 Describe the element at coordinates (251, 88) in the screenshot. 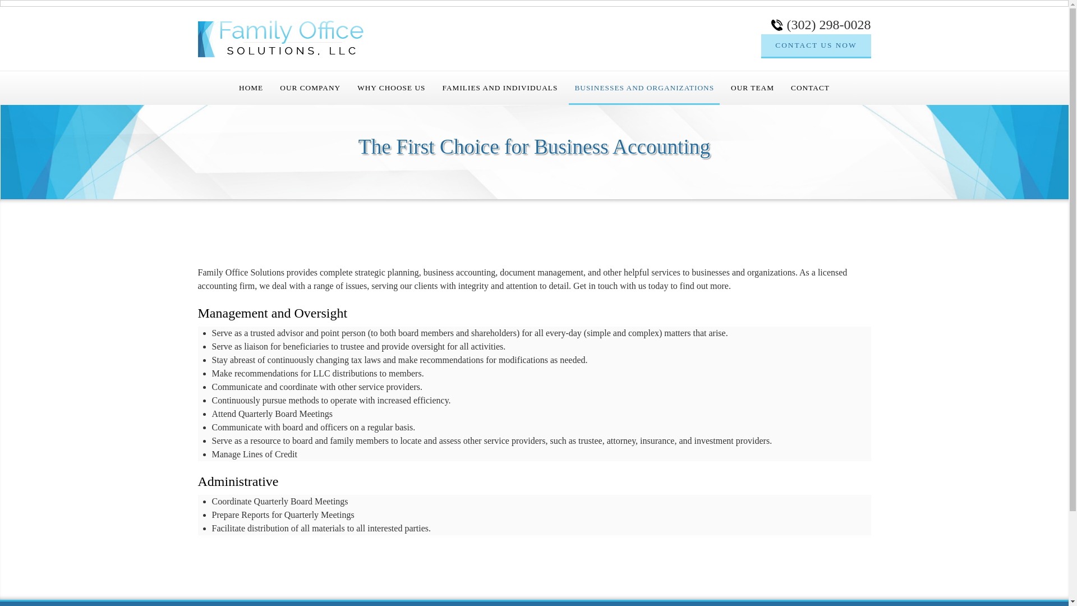

I see `HOME` at that location.